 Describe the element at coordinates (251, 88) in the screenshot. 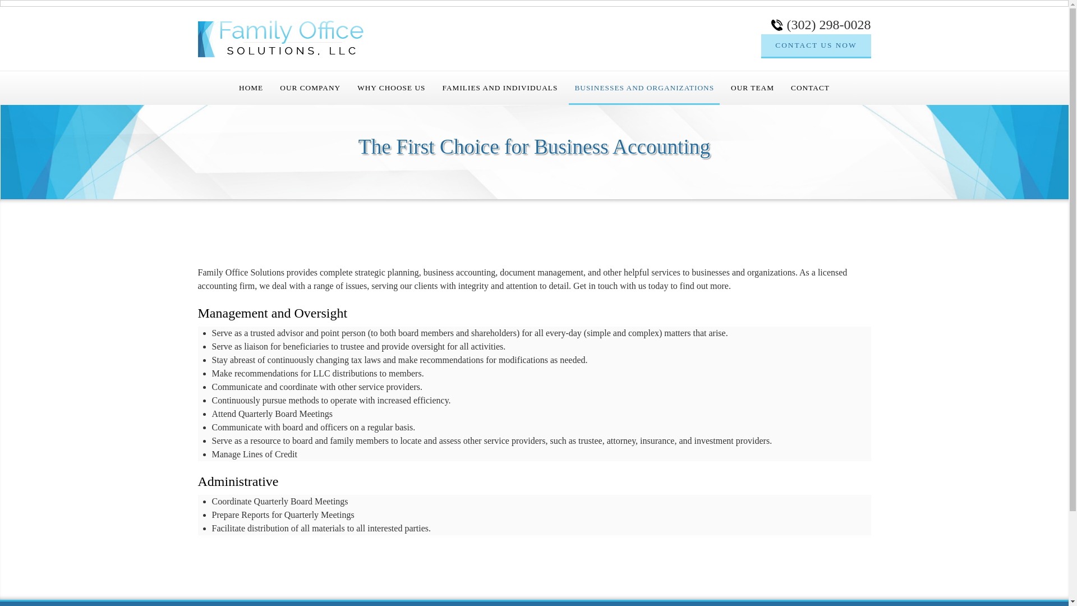

I see `HOME` at that location.